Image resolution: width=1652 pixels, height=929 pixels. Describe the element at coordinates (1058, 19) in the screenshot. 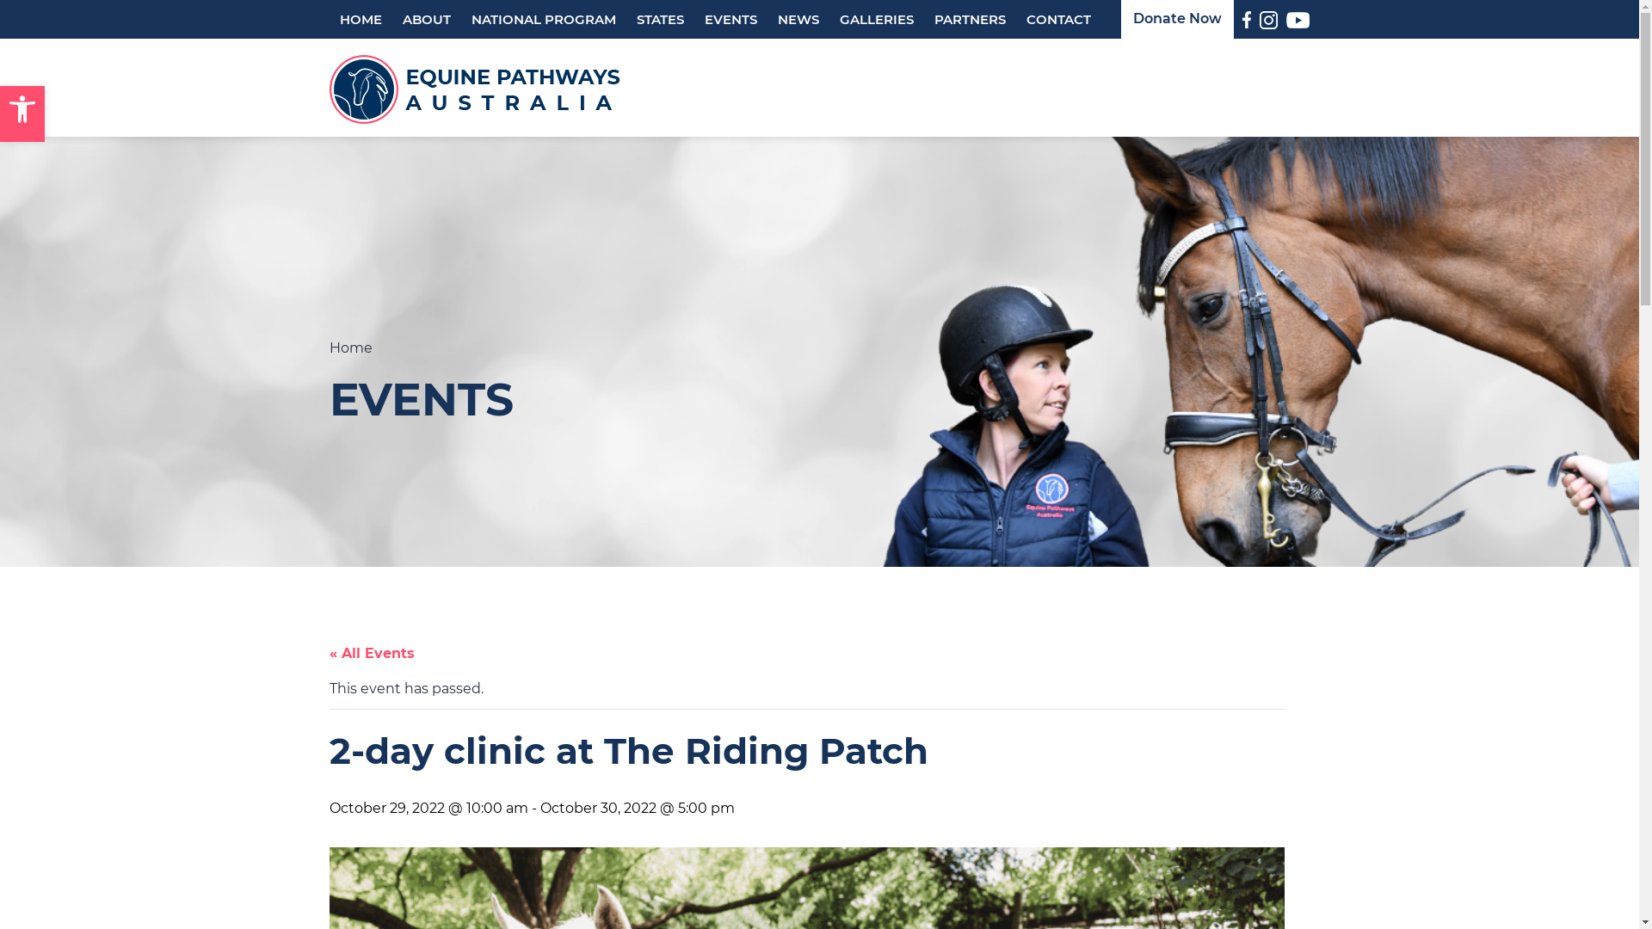

I see `CONTACT` at that location.